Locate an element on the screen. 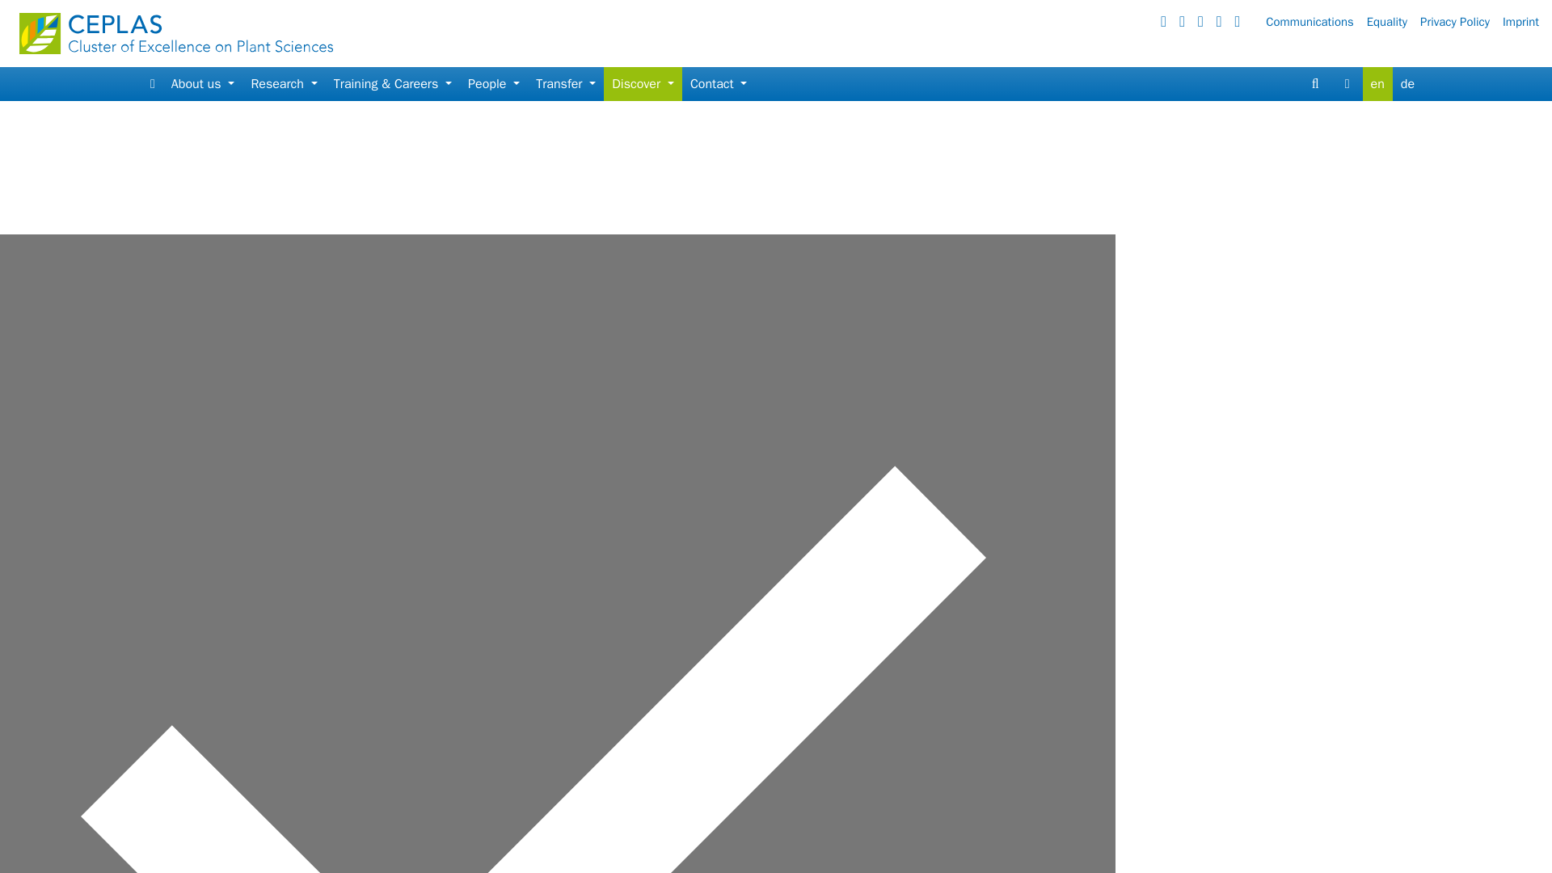 Image resolution: width=1552 pixels, height=873 pixels. About us is located at coordinates (203, 84).